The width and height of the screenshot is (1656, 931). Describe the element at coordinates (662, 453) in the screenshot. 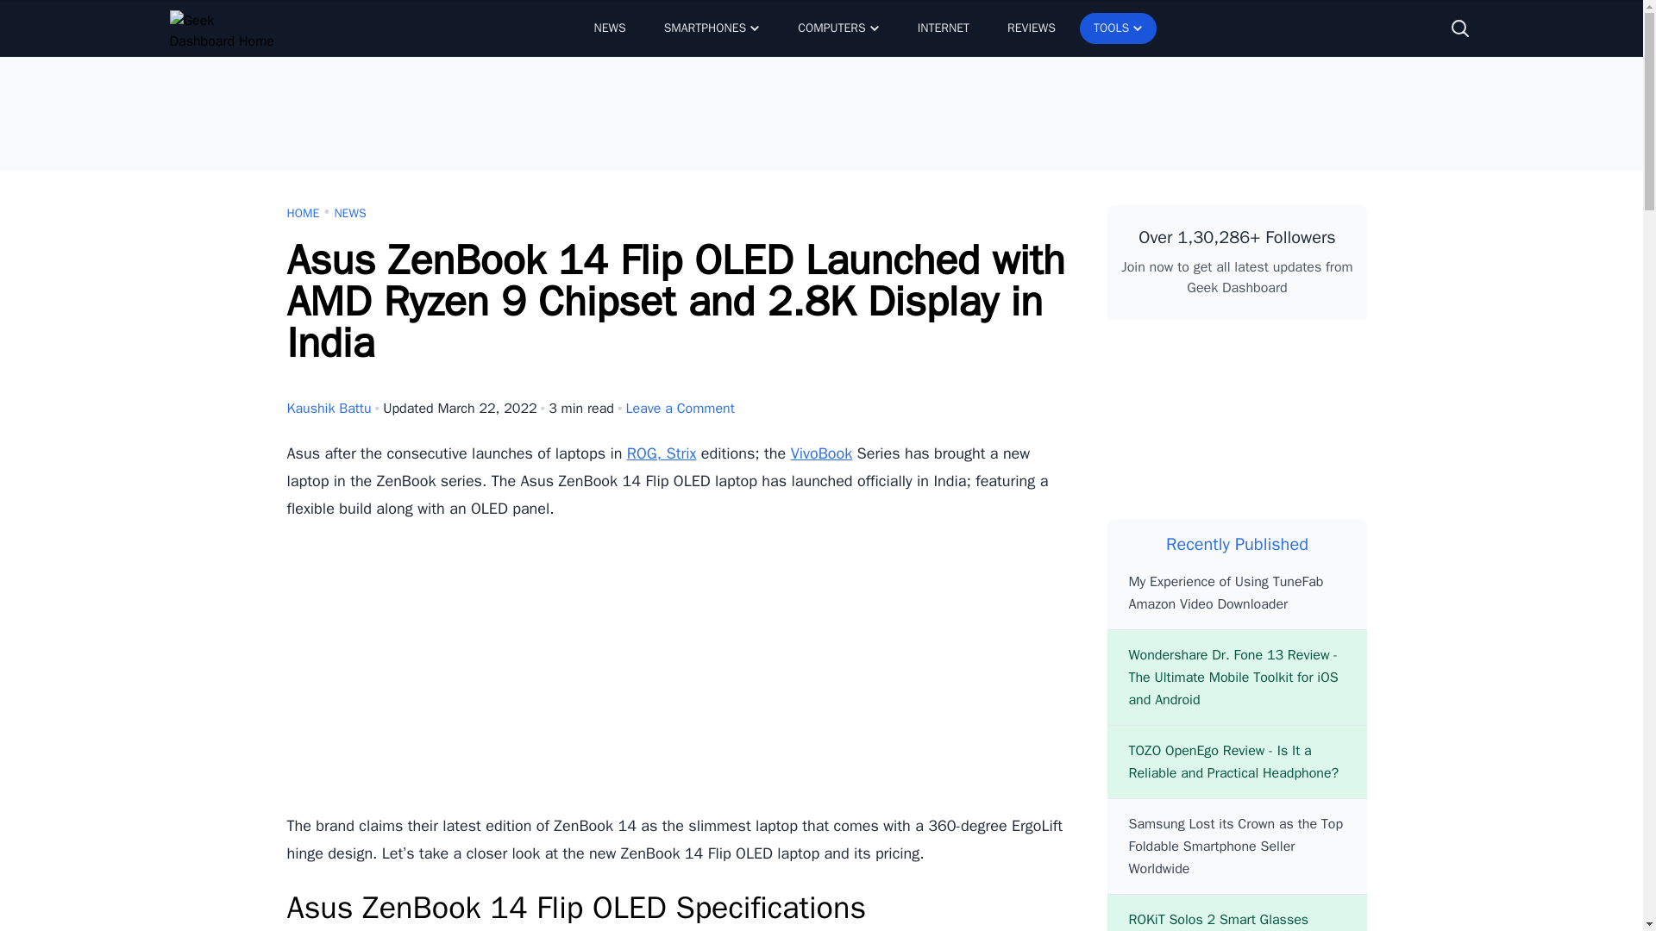

I see `ROG, Strix` at that location.